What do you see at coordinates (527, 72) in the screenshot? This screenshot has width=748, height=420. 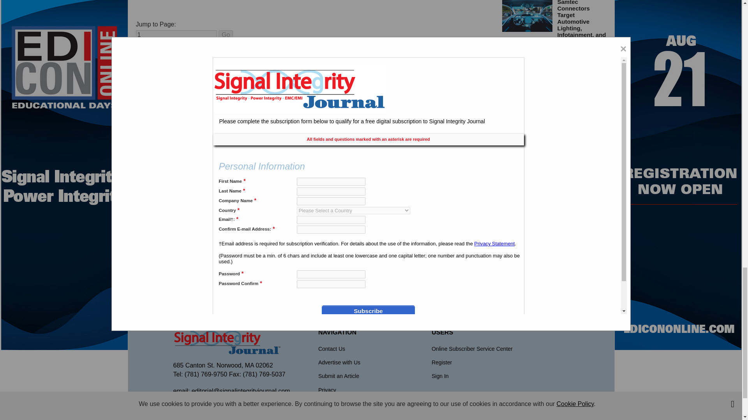 I see `Waves 600x400 2-27-23.jpg` at bounding box center [527, 72].